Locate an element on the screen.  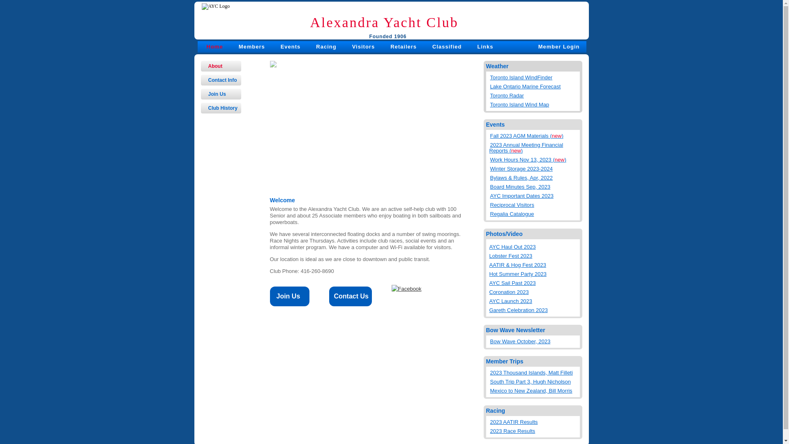
Toronto Island WindFinder is located at coordinates (534, 76).